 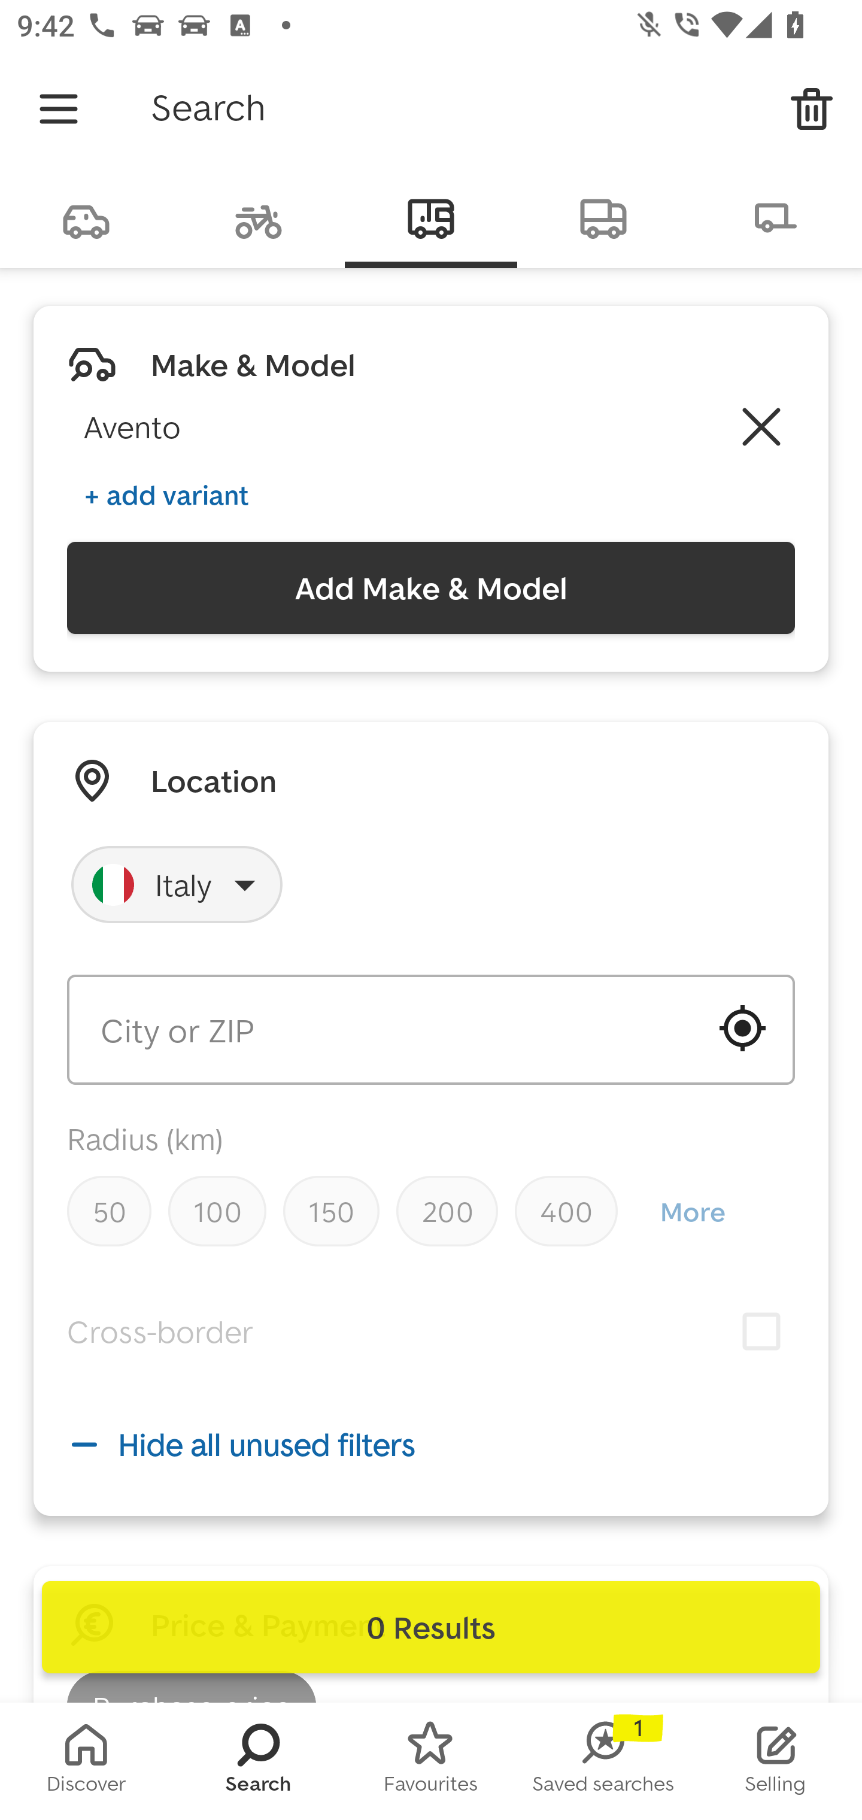 What do you see at coordinates (177, 884) in the screenshot?
I see `Italy` at bounding box center [177, 884].